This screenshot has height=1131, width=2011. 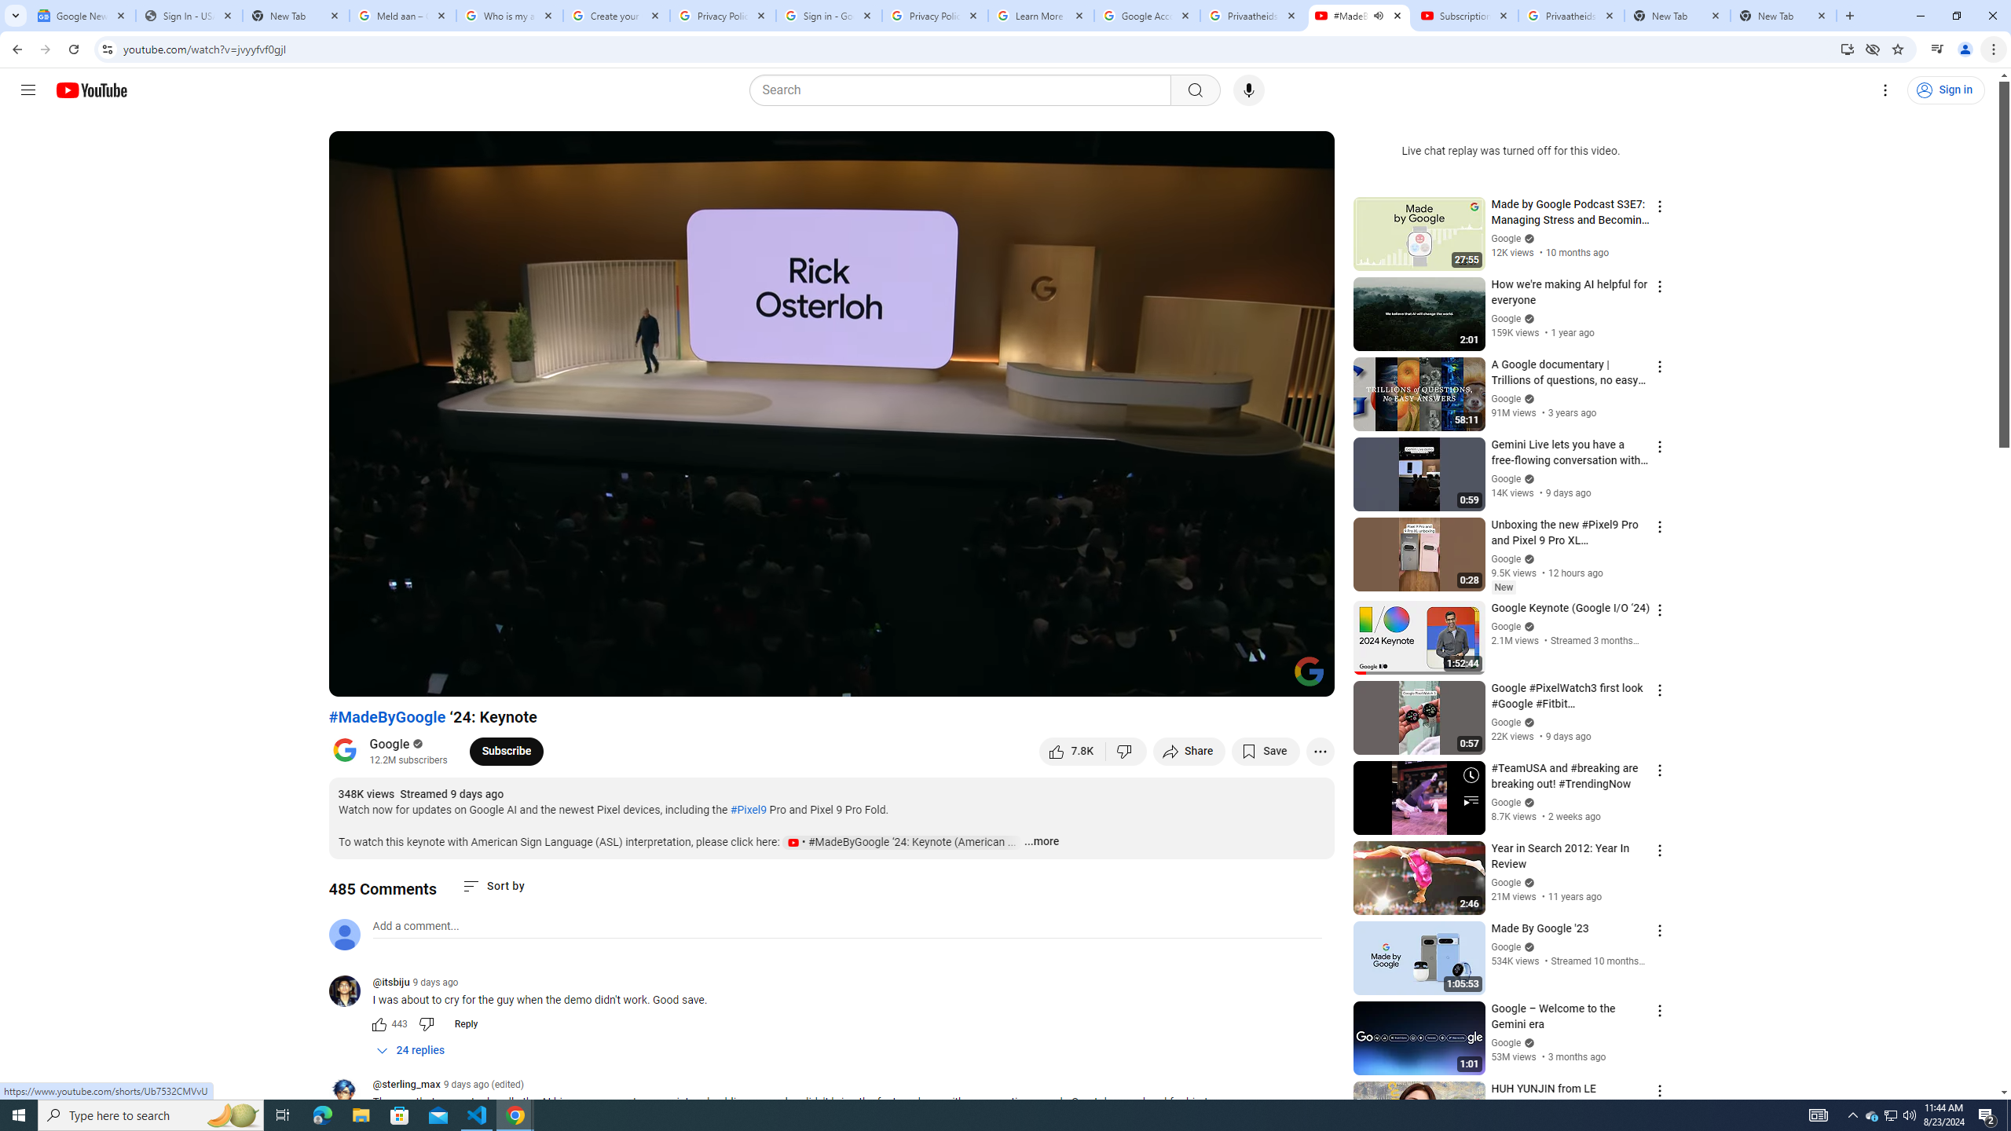 What do you see at coordinates (416, 926) in the screenshot?
I see `AutomationID: simplebox-placeholder` at bounding box center [416, 926].